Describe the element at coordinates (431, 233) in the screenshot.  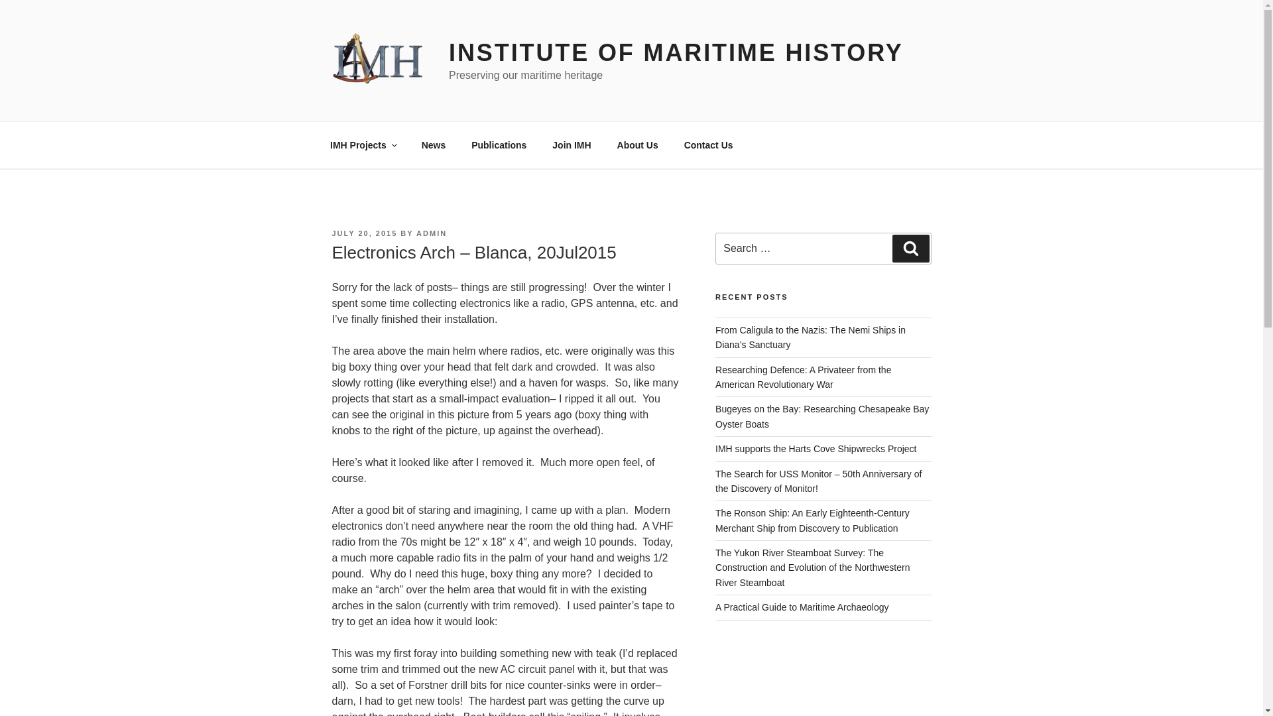
I see `ADMIN` at that location.